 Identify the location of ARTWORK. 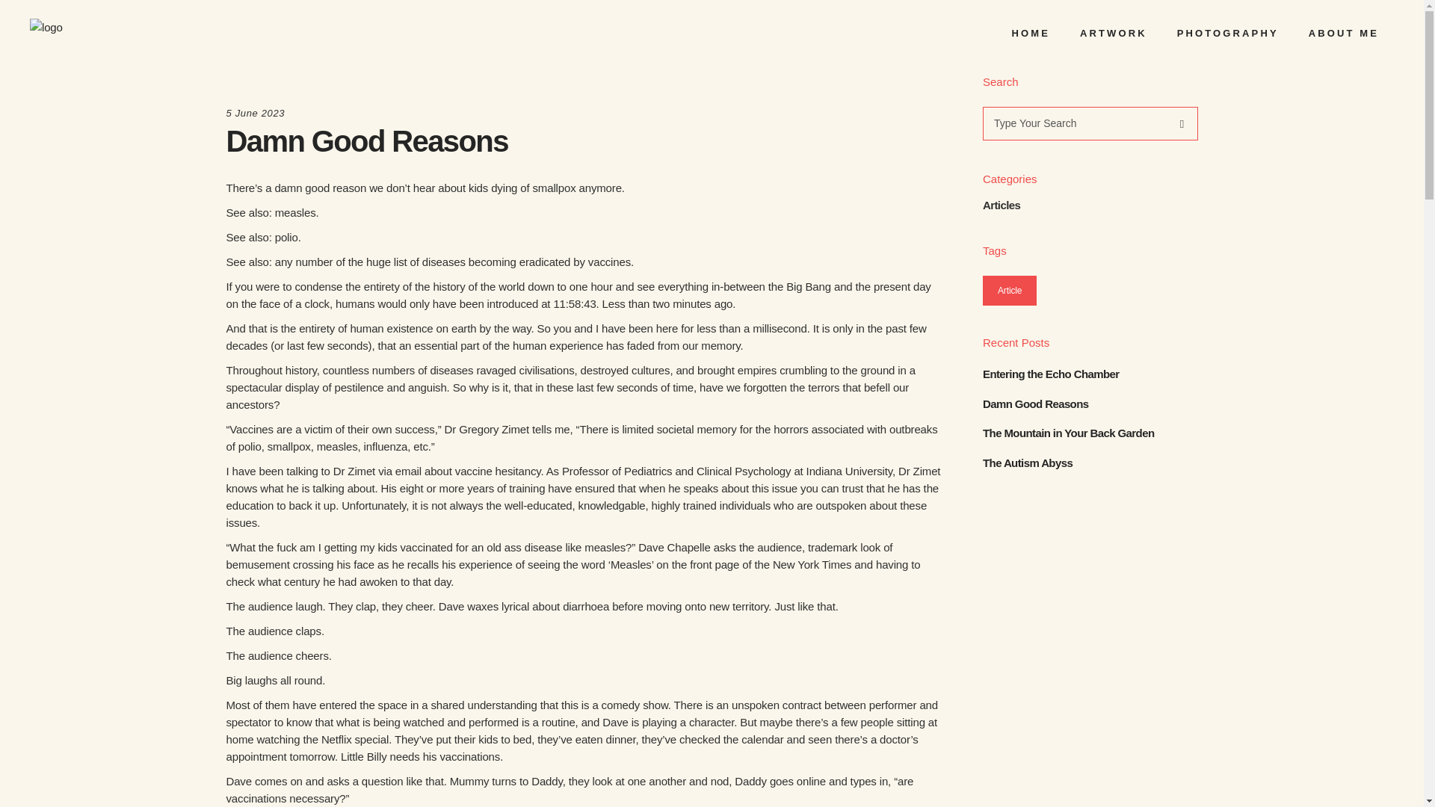
(1114, 33).